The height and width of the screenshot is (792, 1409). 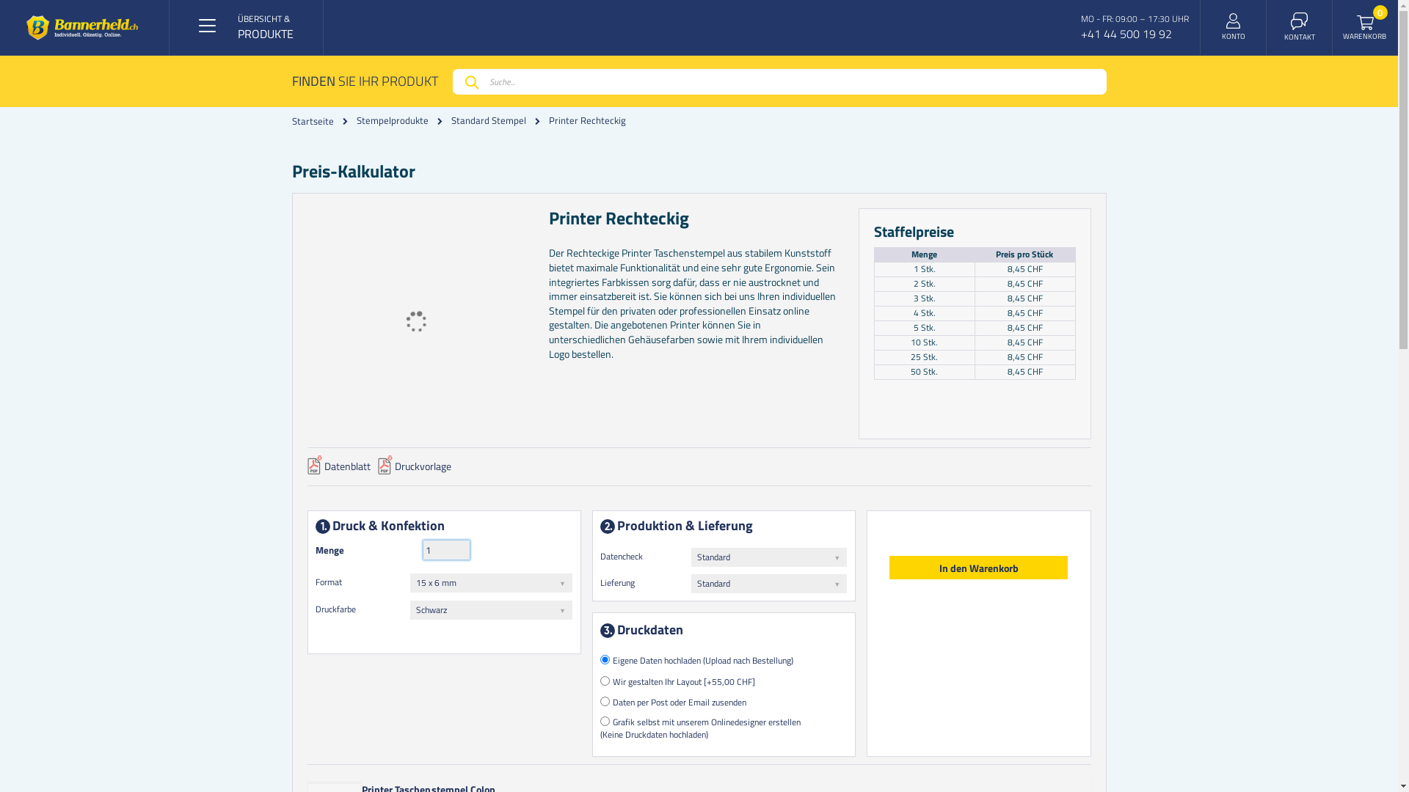 What do you see at coordinates (393, 120) in the screenshot?
I see `Stempelprodukte` at bounding box center [393, 120].